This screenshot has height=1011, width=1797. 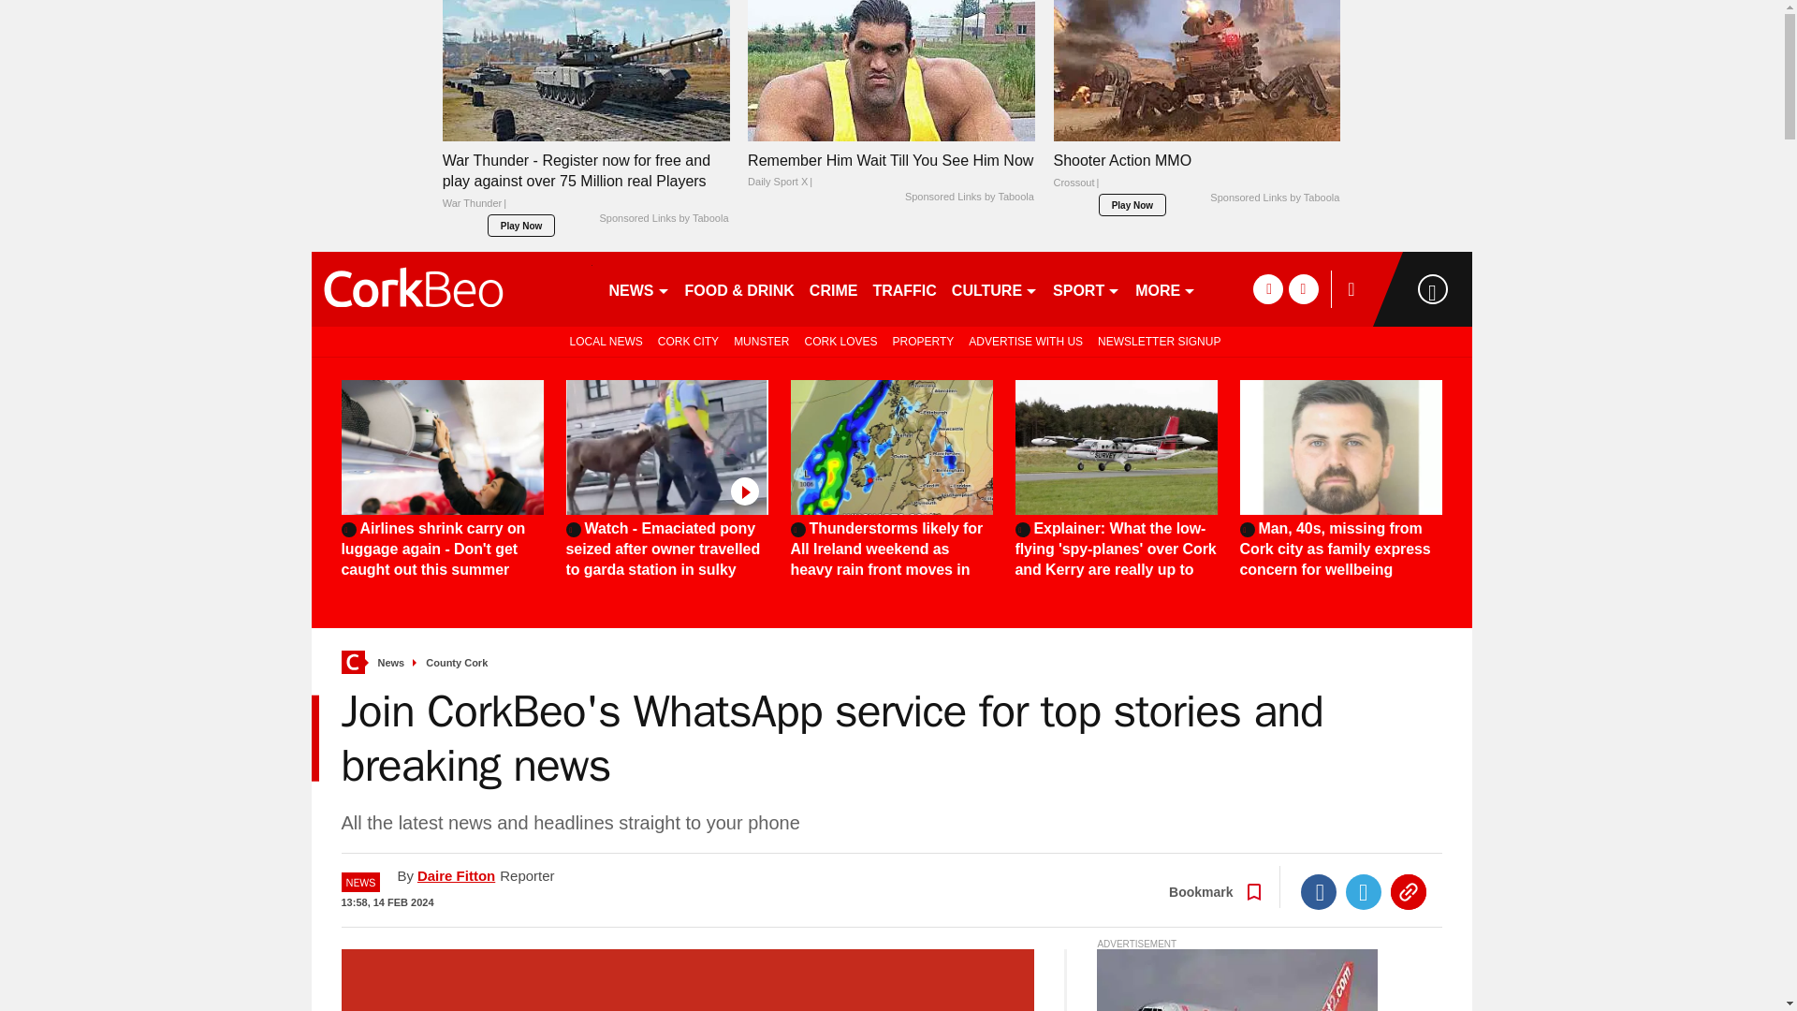 I want to click on Remember Him Wait Till You See Him Now, so click(x=891, y=71).